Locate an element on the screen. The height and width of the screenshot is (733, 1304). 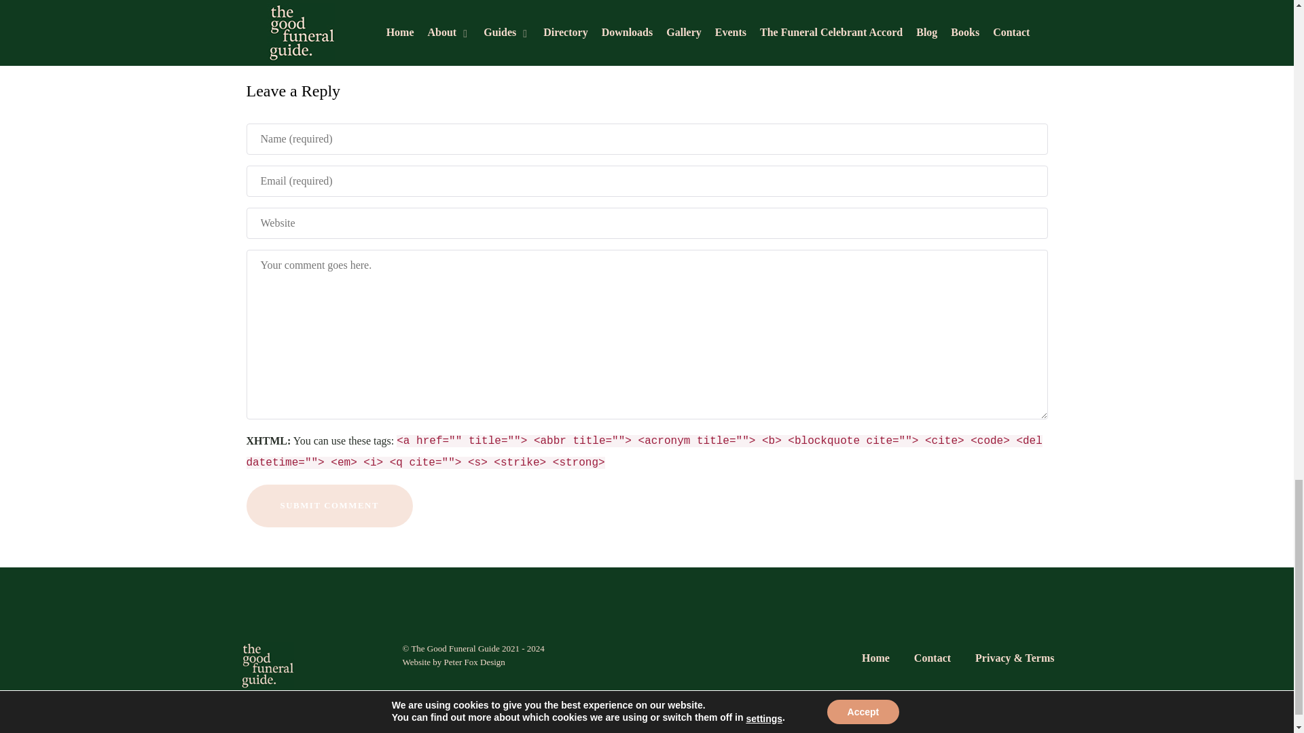
Submit Comment is located at coordinates (329, 505).